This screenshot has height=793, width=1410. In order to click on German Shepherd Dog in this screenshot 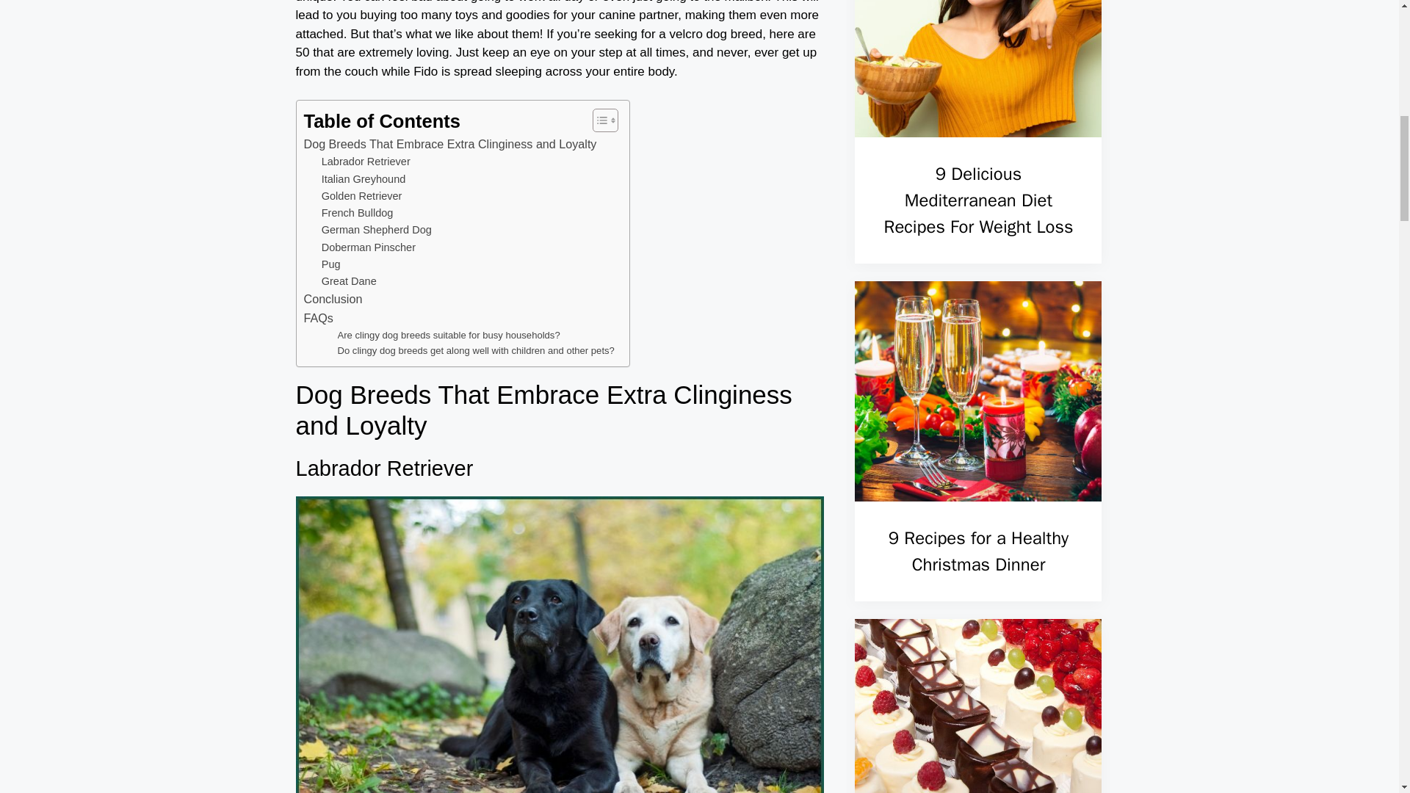, I will do `click(376, 231)`.